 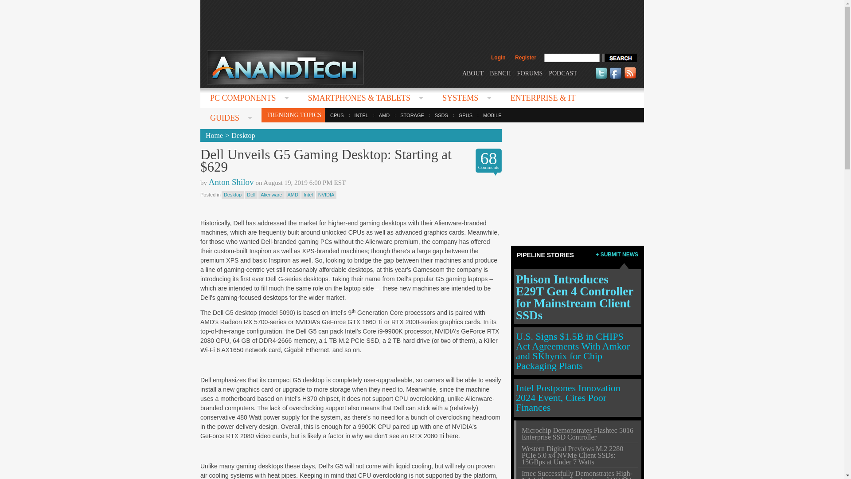 I want to click on ABOUT, so click(x=472, y=73).